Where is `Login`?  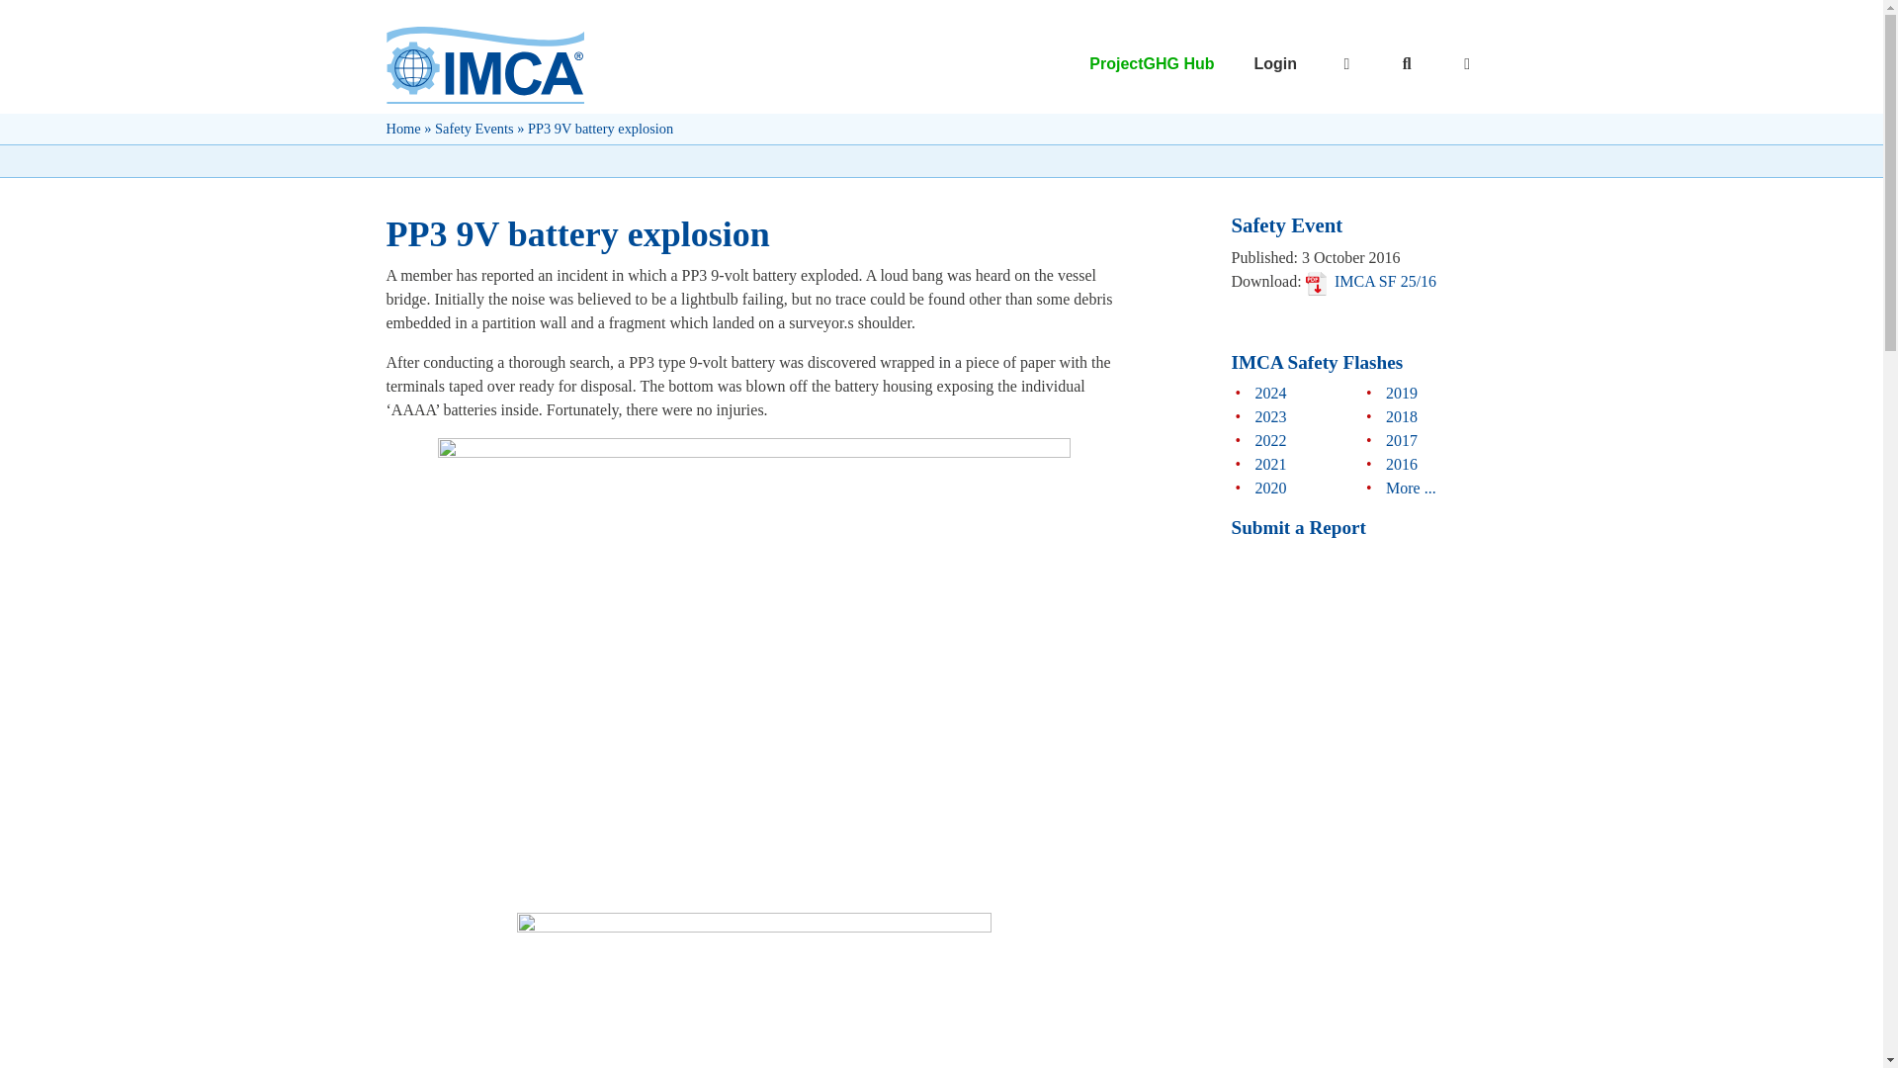 Login is located at coordinates (1129, 63).